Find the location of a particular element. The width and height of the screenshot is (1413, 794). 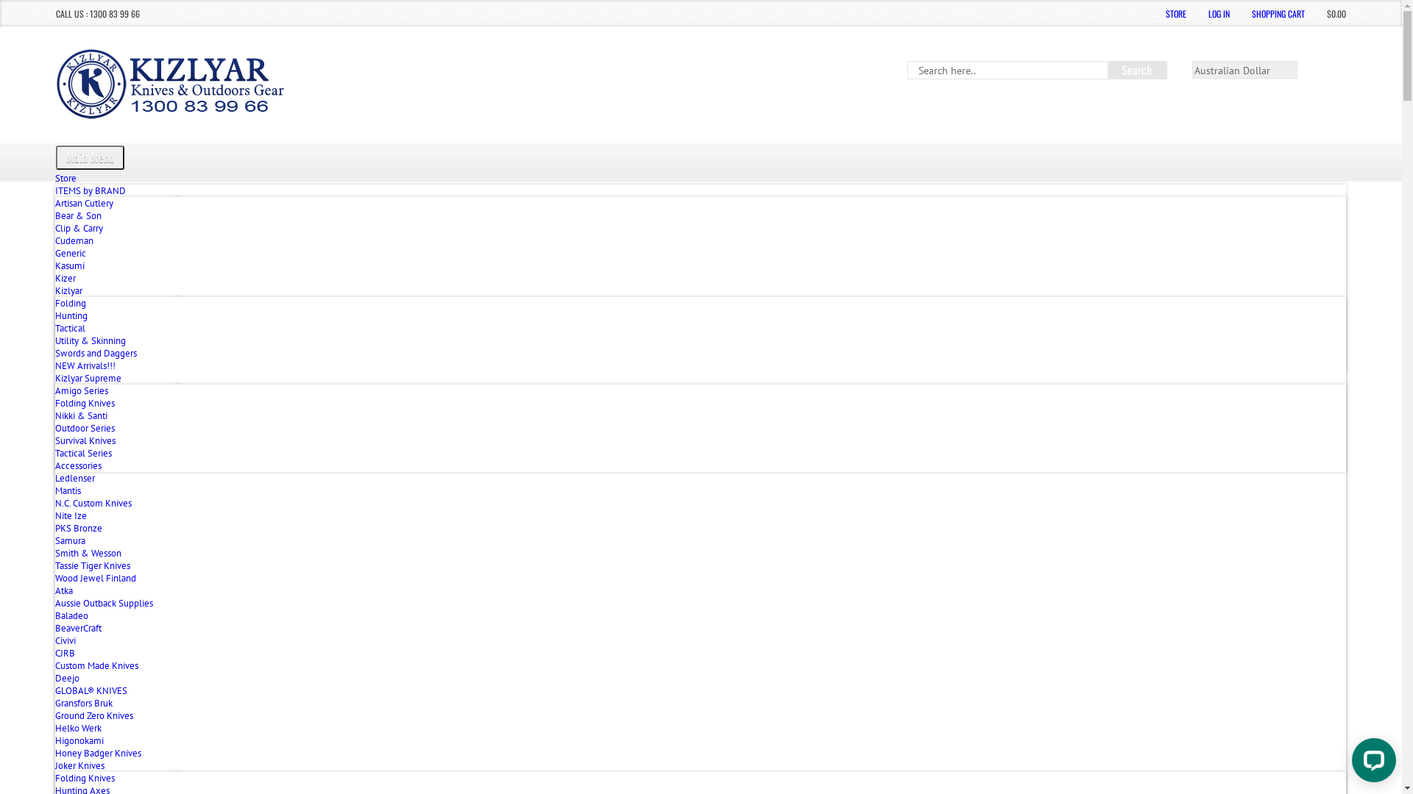

Clip & Carry is located at coordinates (701, 228).